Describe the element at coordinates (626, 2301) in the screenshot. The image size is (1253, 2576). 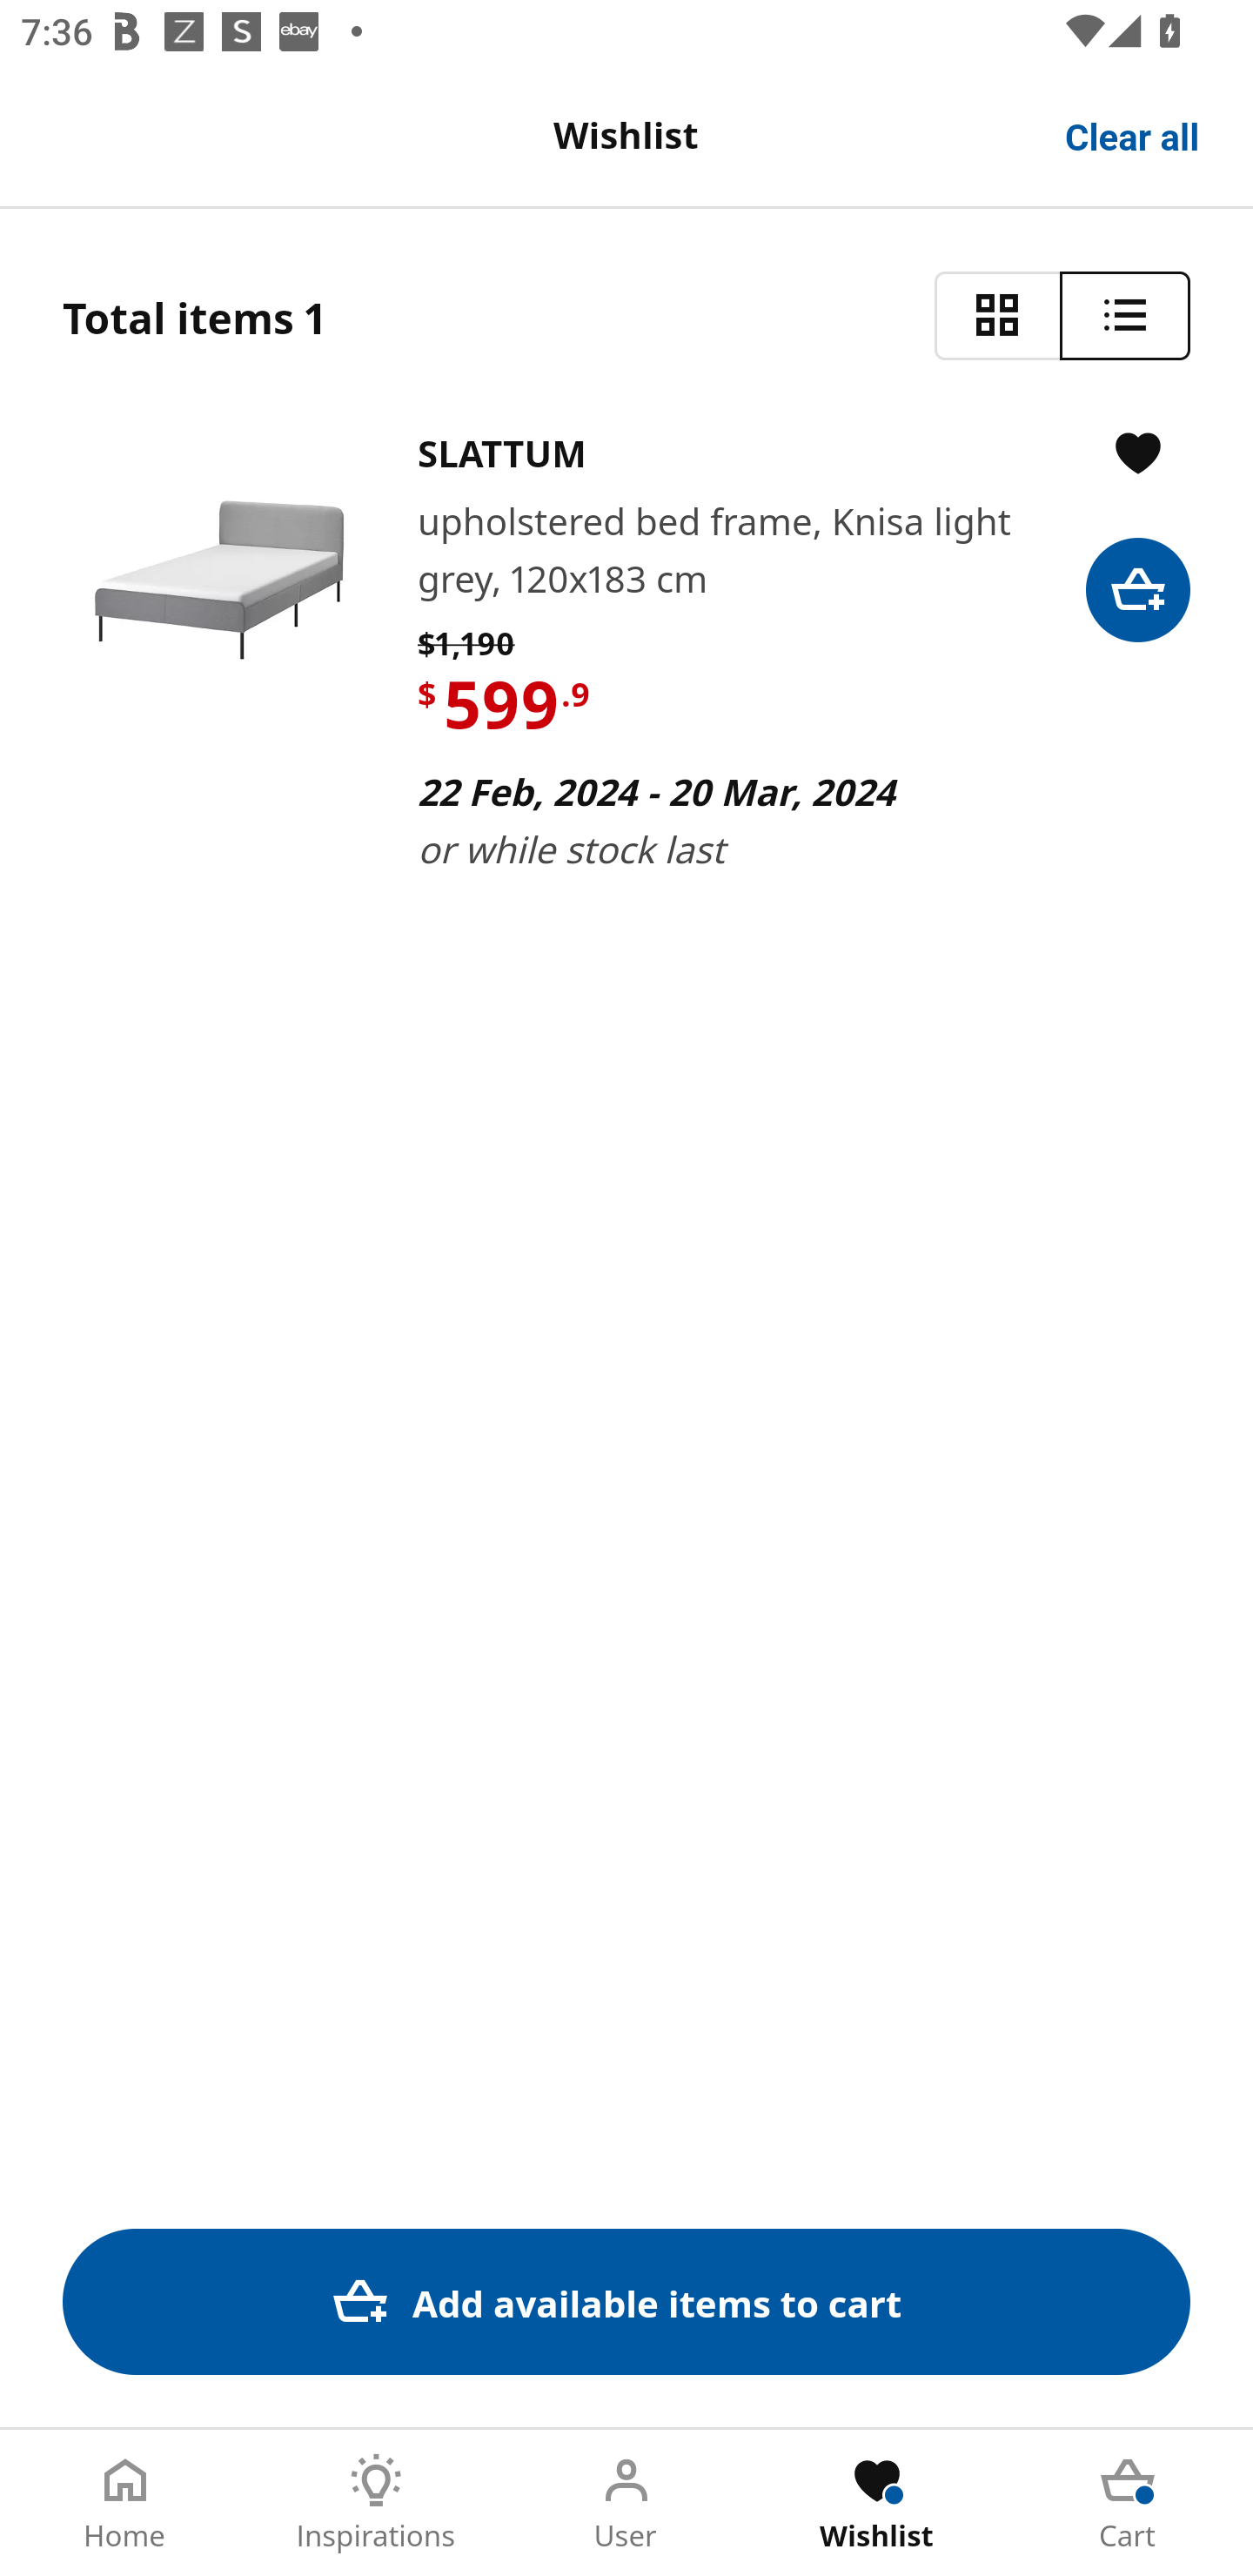
I see `Add available items to cart` at that location.